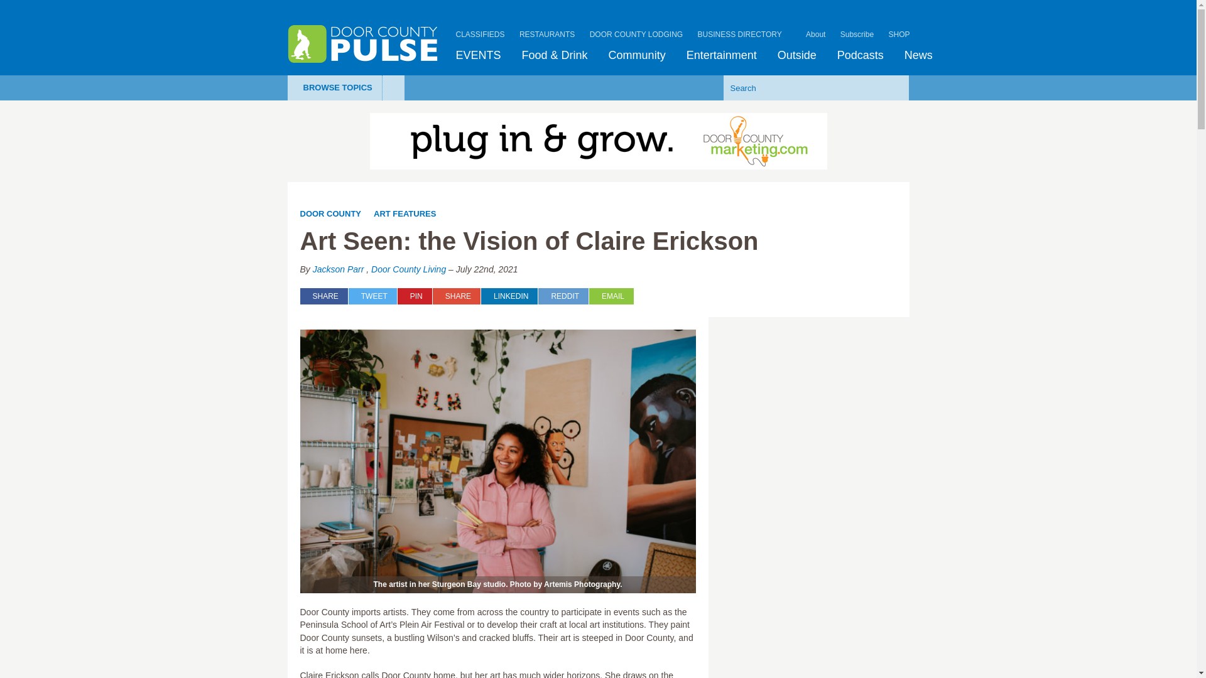  Describe the element at coordinates (637, 55) in the screenshot. I see `Community` at that location.